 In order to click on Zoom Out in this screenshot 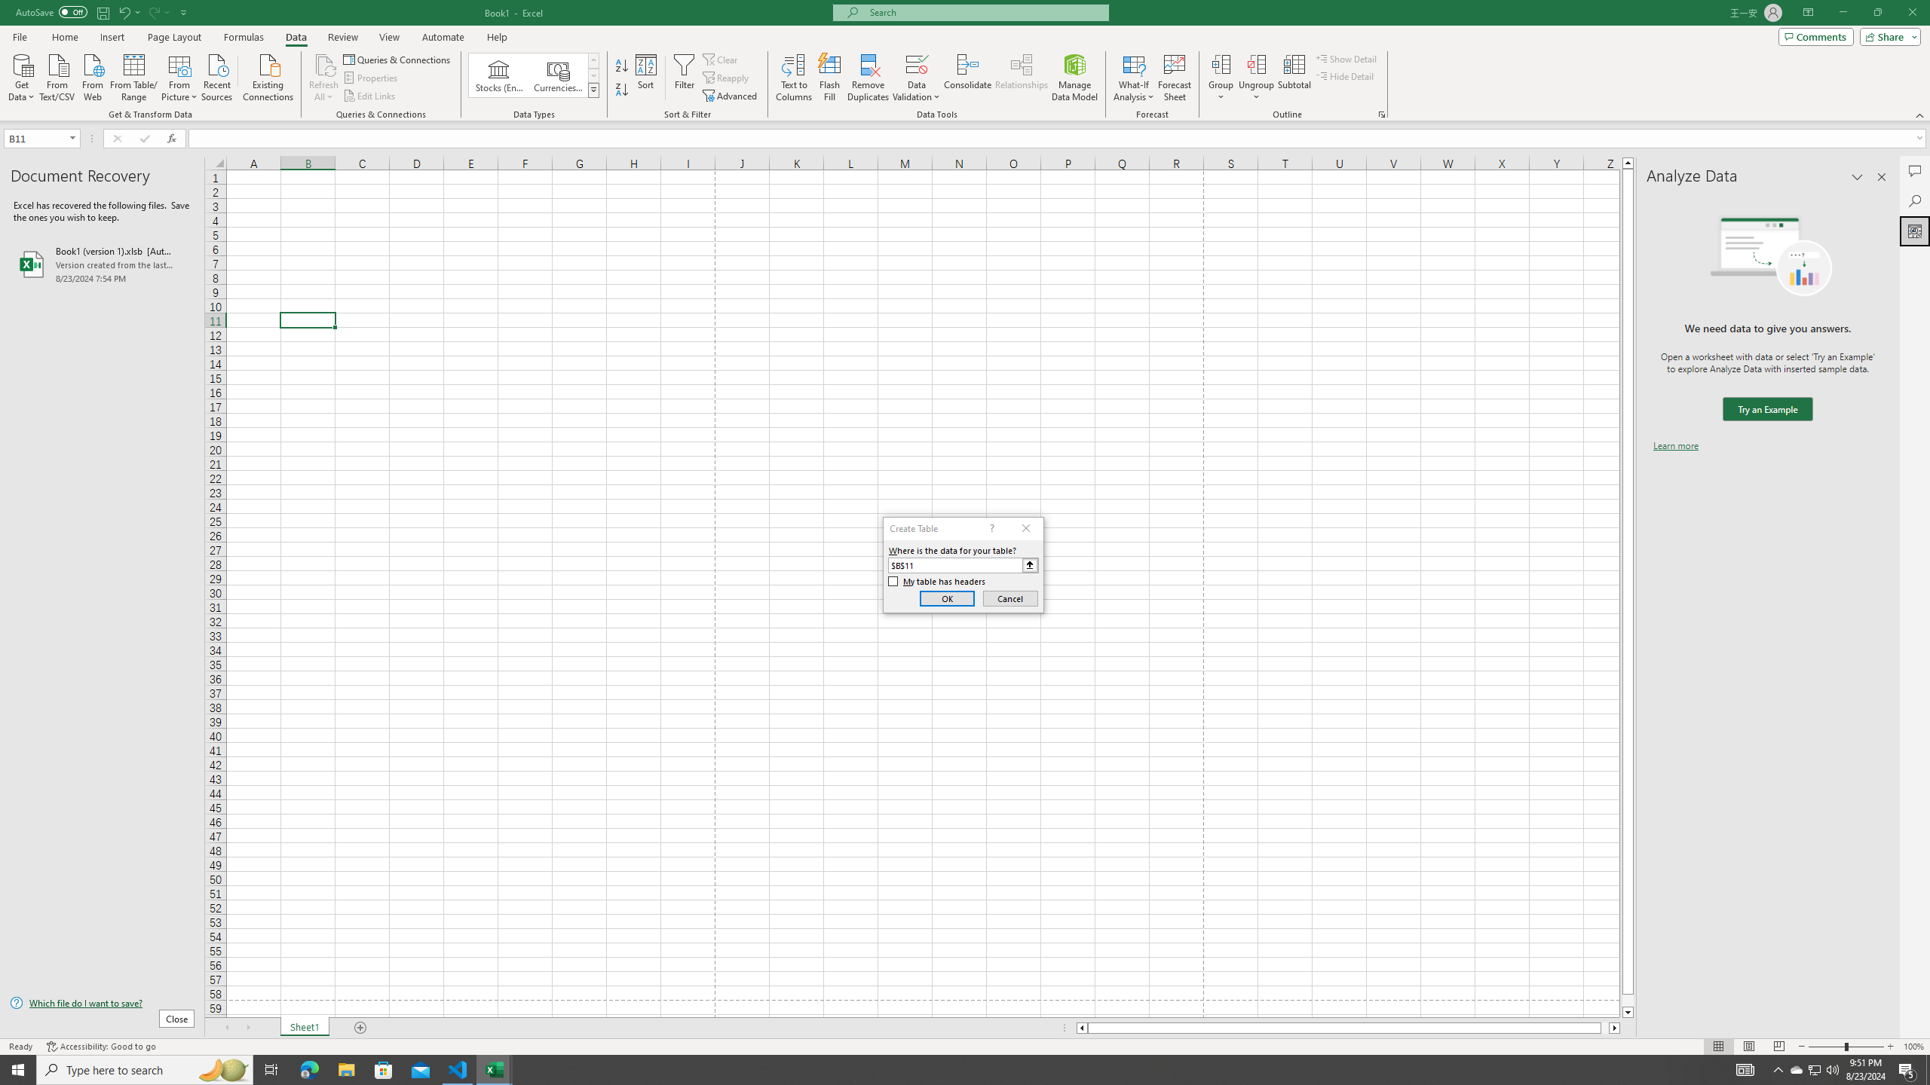, I will do `click(1826, 1047)`.